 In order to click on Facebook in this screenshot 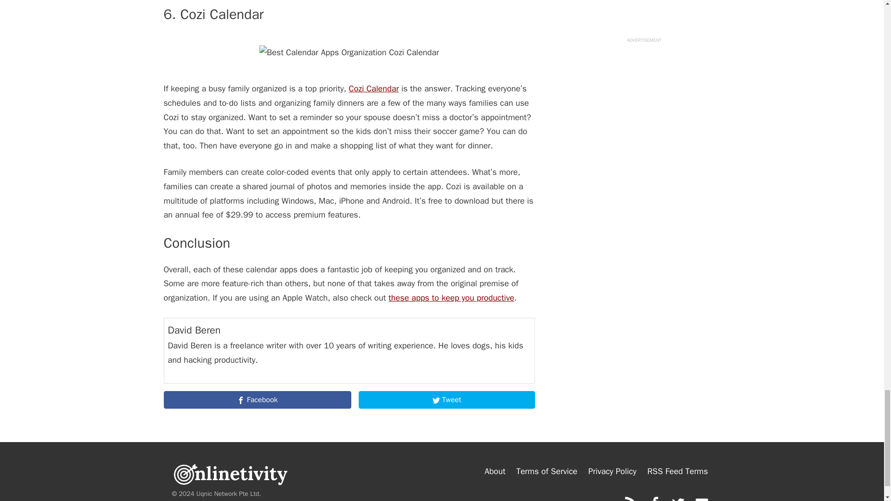, I will do `click(257, 400)`.